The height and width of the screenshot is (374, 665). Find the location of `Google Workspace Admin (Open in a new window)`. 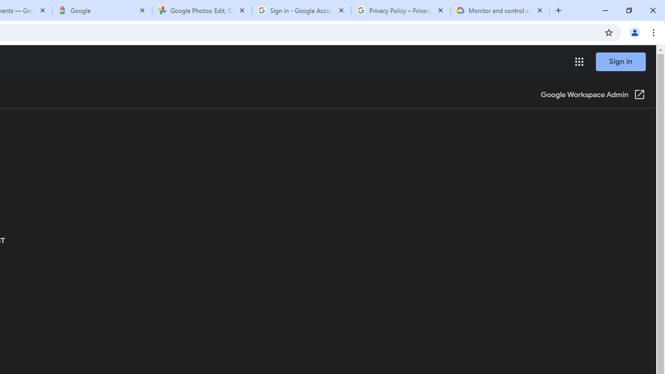

Google Workspace Admin (Open in a new window) is located at coordinates (592, 96).